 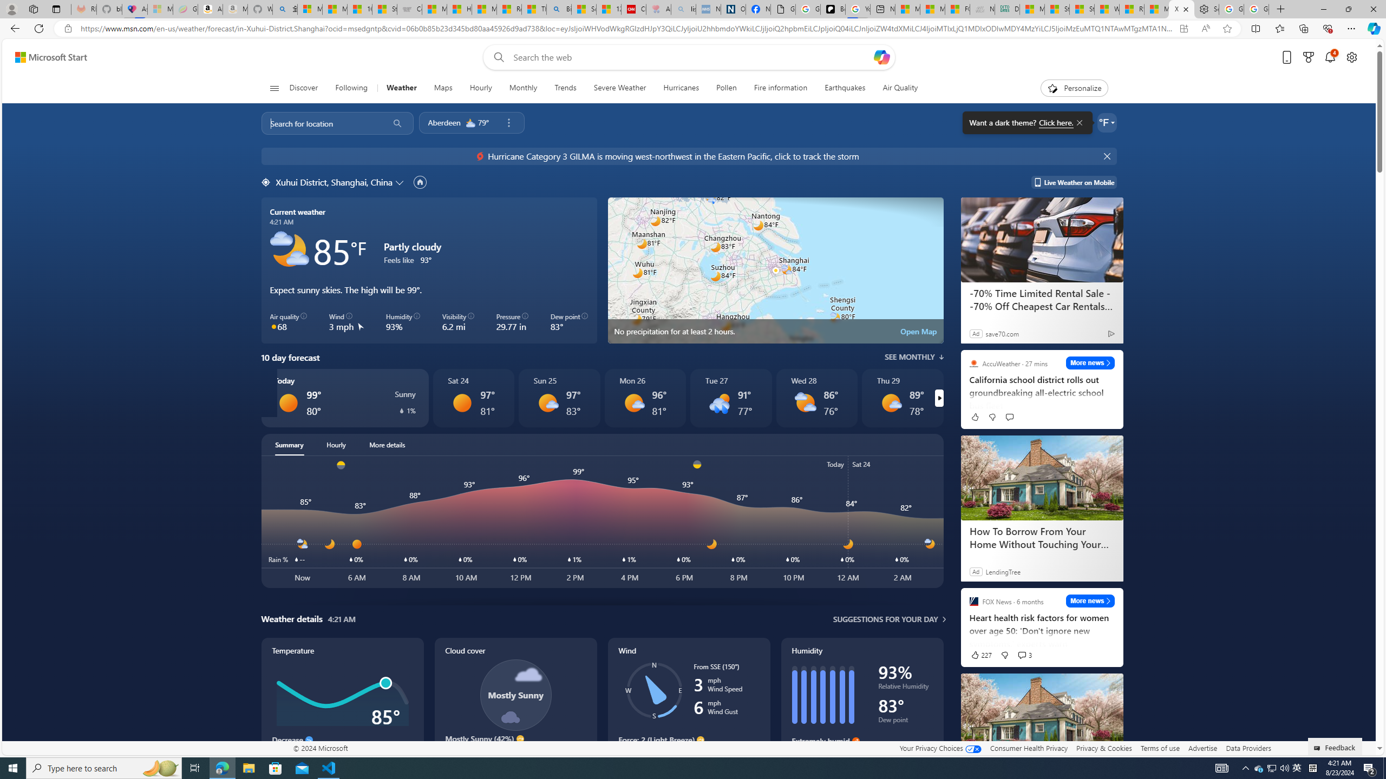 What do you see at coordinates (525, 216) in the screenshot?
I see `Seeing different weather?` at bounding box center [525, 216].